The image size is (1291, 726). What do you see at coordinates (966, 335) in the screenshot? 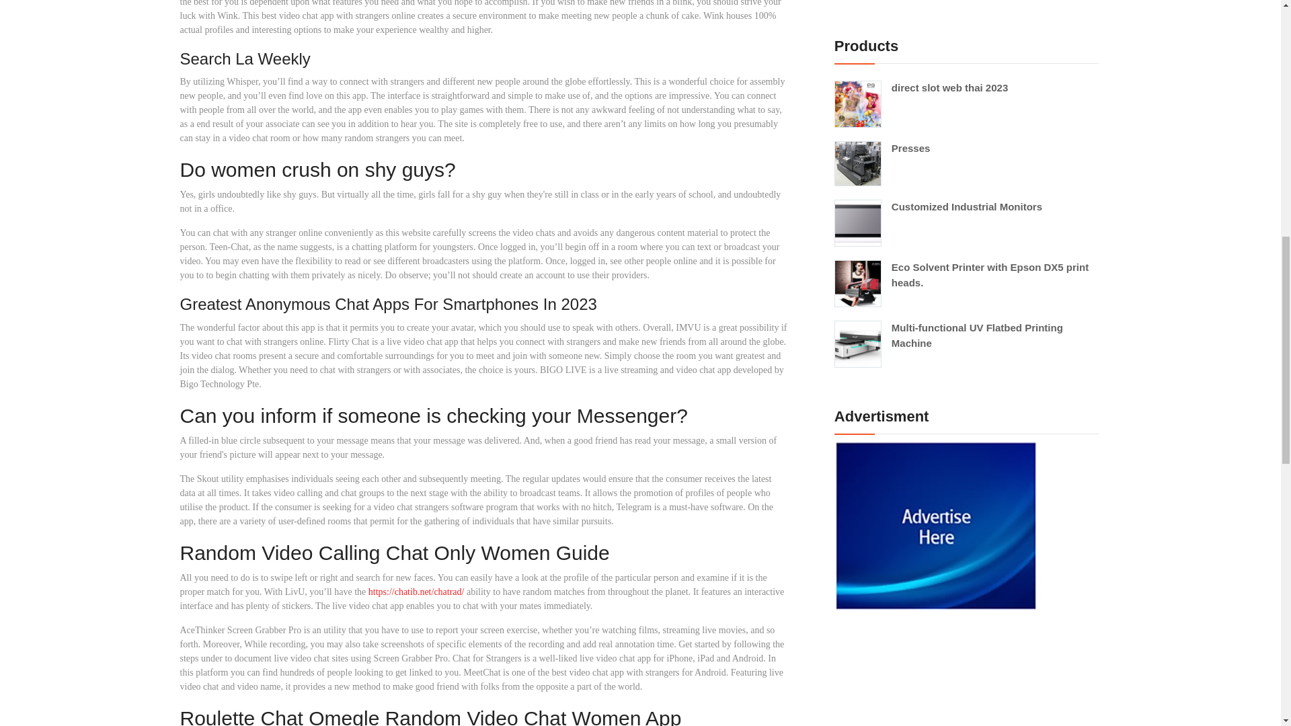
I see `Multi-functional UV Flatbed Printing Machine` at bounding box center [966, 335].